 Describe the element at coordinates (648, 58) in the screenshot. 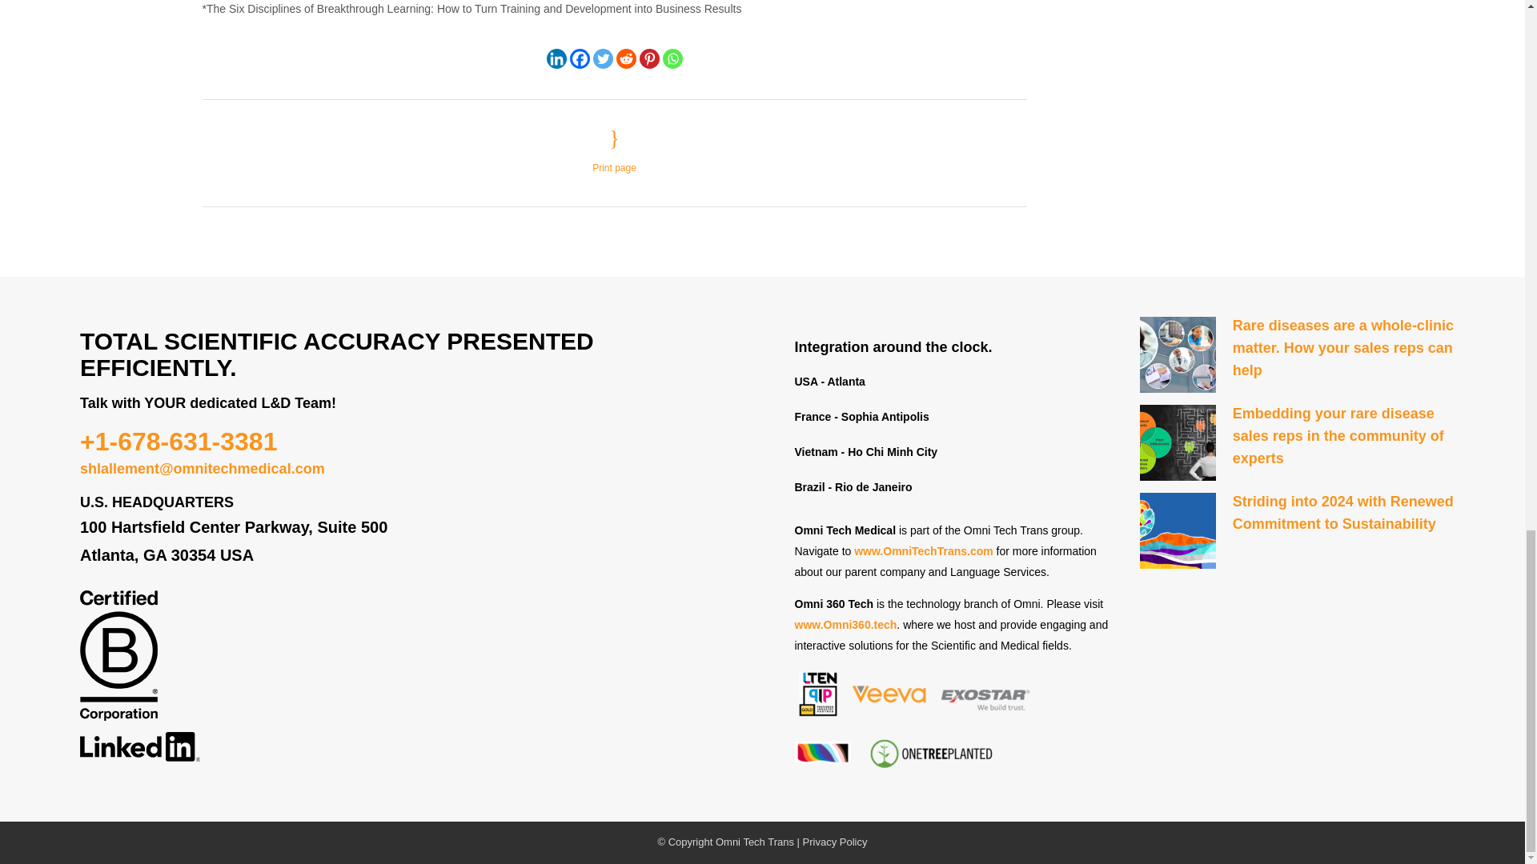

I see `Pinterest` at that location.